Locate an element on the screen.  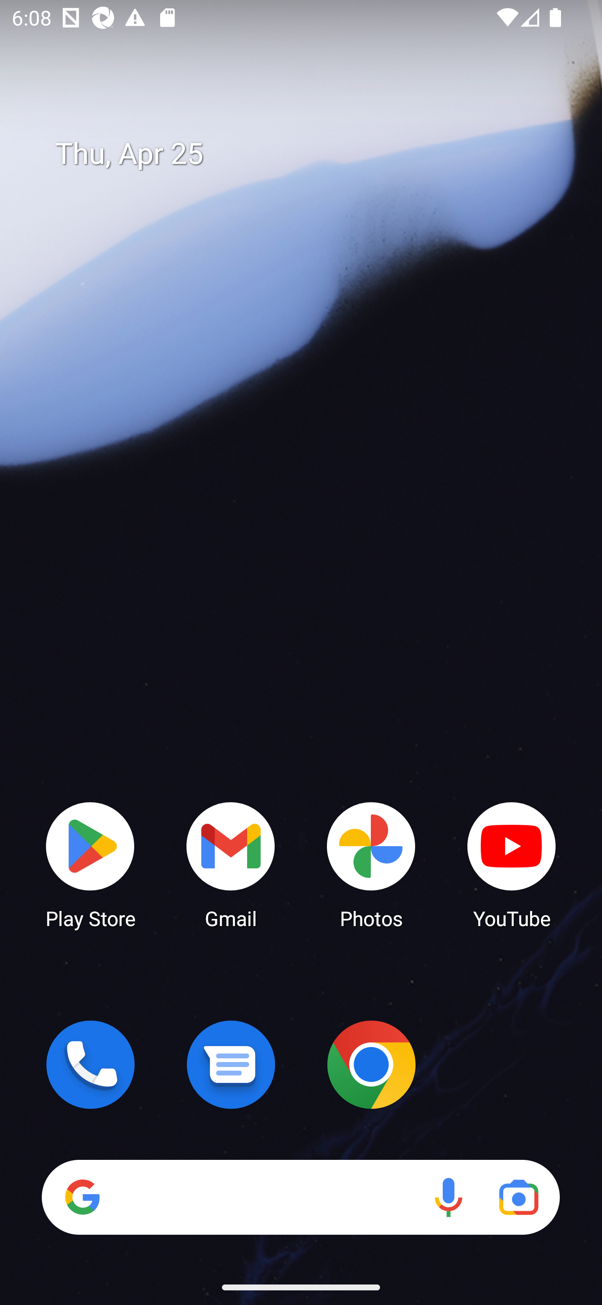
Phone is located at coordinates (90, 1064).